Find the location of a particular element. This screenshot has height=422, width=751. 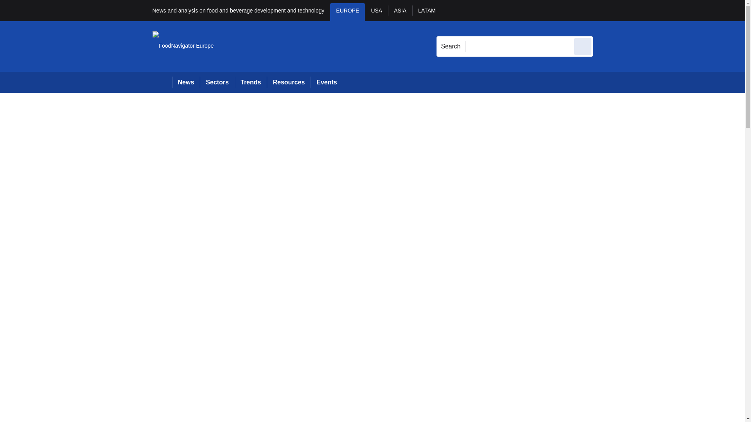

My account is located at coordinates (649, 10).